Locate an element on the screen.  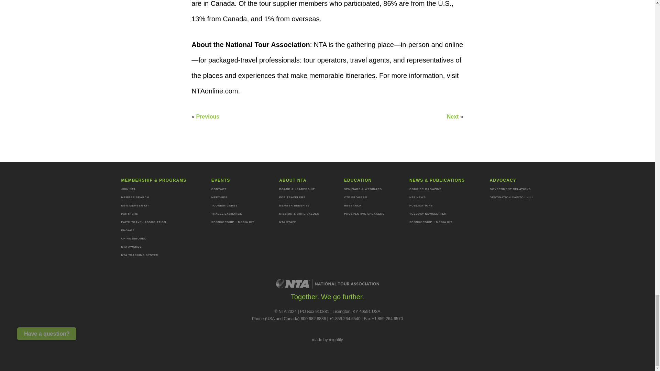
National Tour Association is located at coordinates (327, 284).